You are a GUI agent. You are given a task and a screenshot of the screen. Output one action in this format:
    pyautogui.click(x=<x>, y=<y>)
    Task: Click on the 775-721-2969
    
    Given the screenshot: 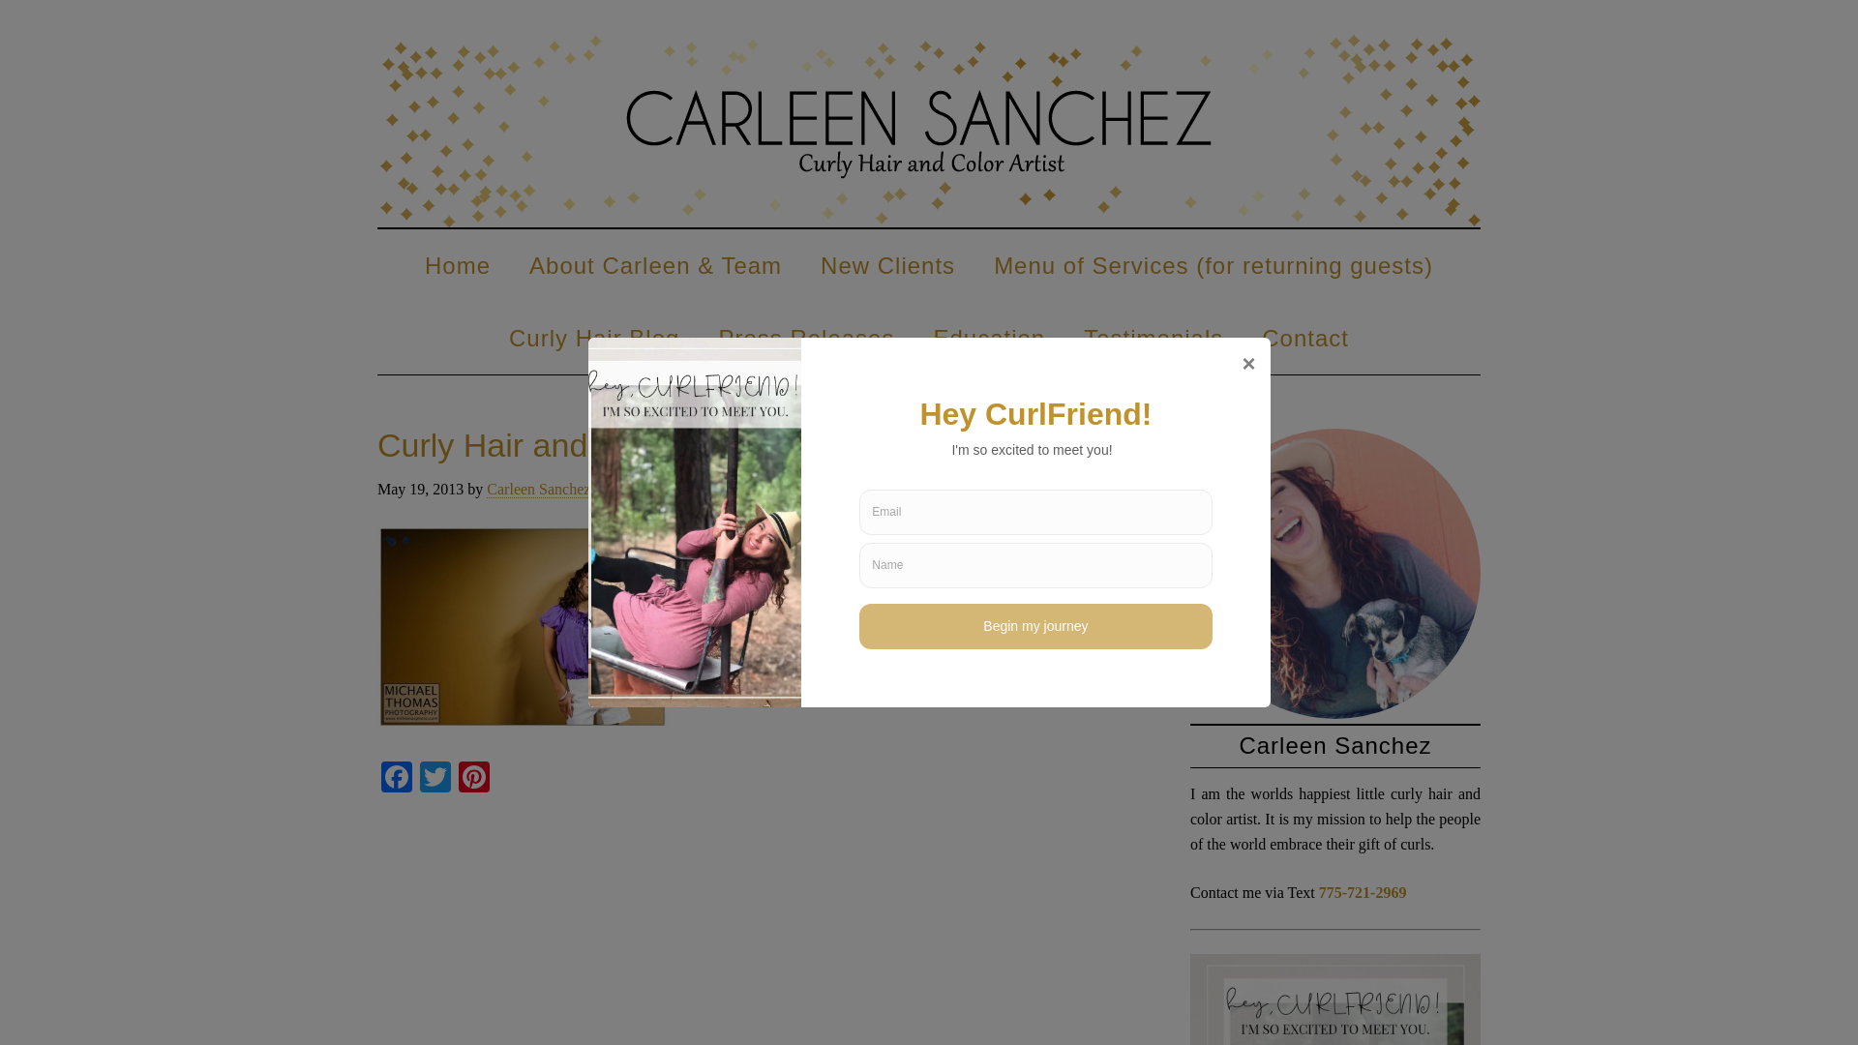 What is the action you would take?
    pyautogui.click(x=1363, y=892)
    